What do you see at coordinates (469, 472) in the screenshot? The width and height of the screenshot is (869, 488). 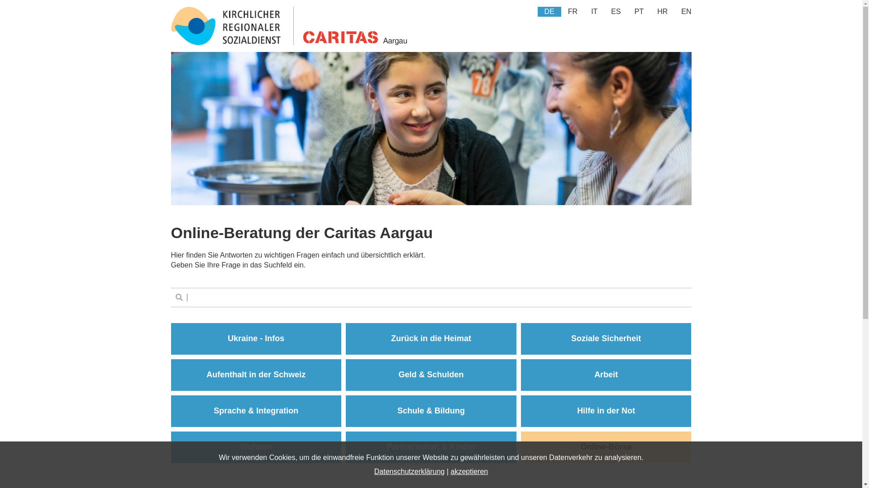 I see `akzeptieren` at bounding box center [469, 472].